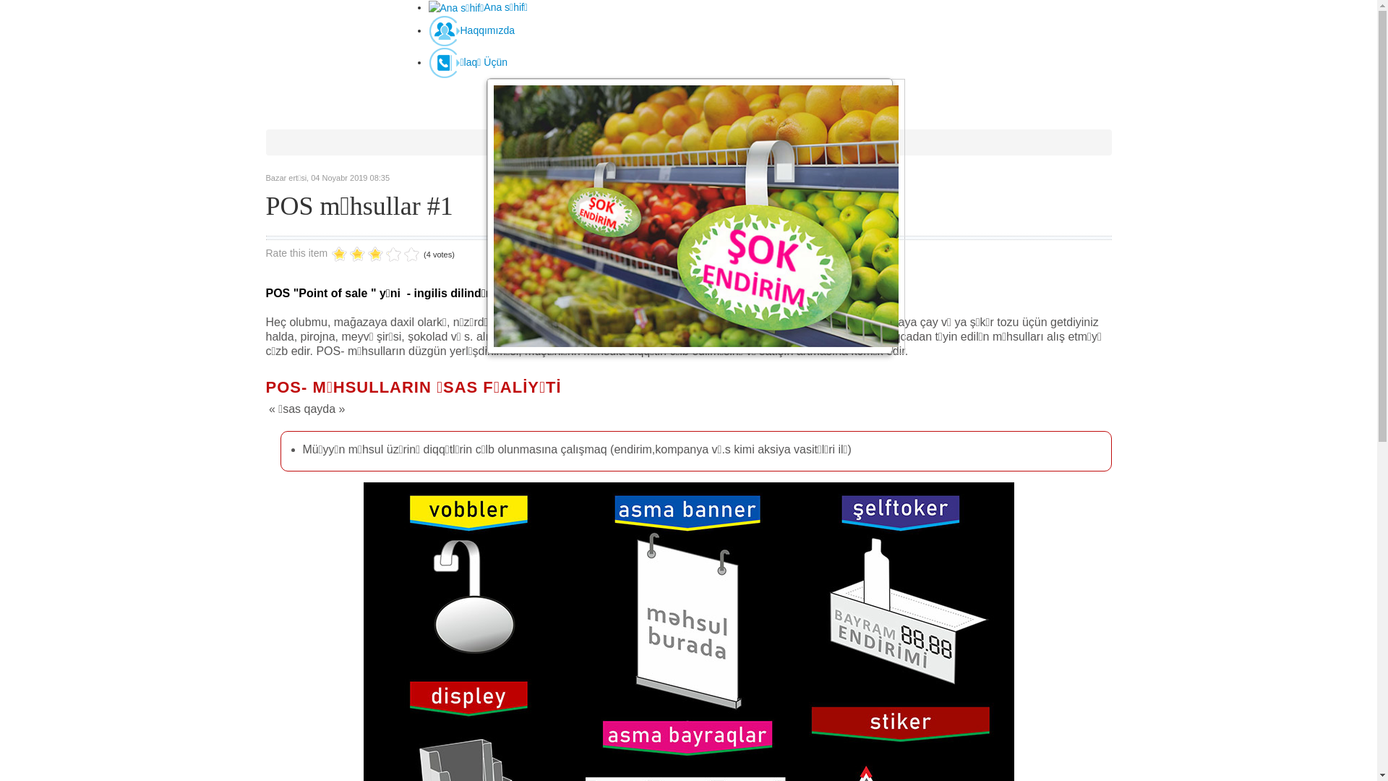 This screenshot has width=1388, height=781. Describe the element at coordinates (376, 255) in the screenshot. I see `5` at that location.